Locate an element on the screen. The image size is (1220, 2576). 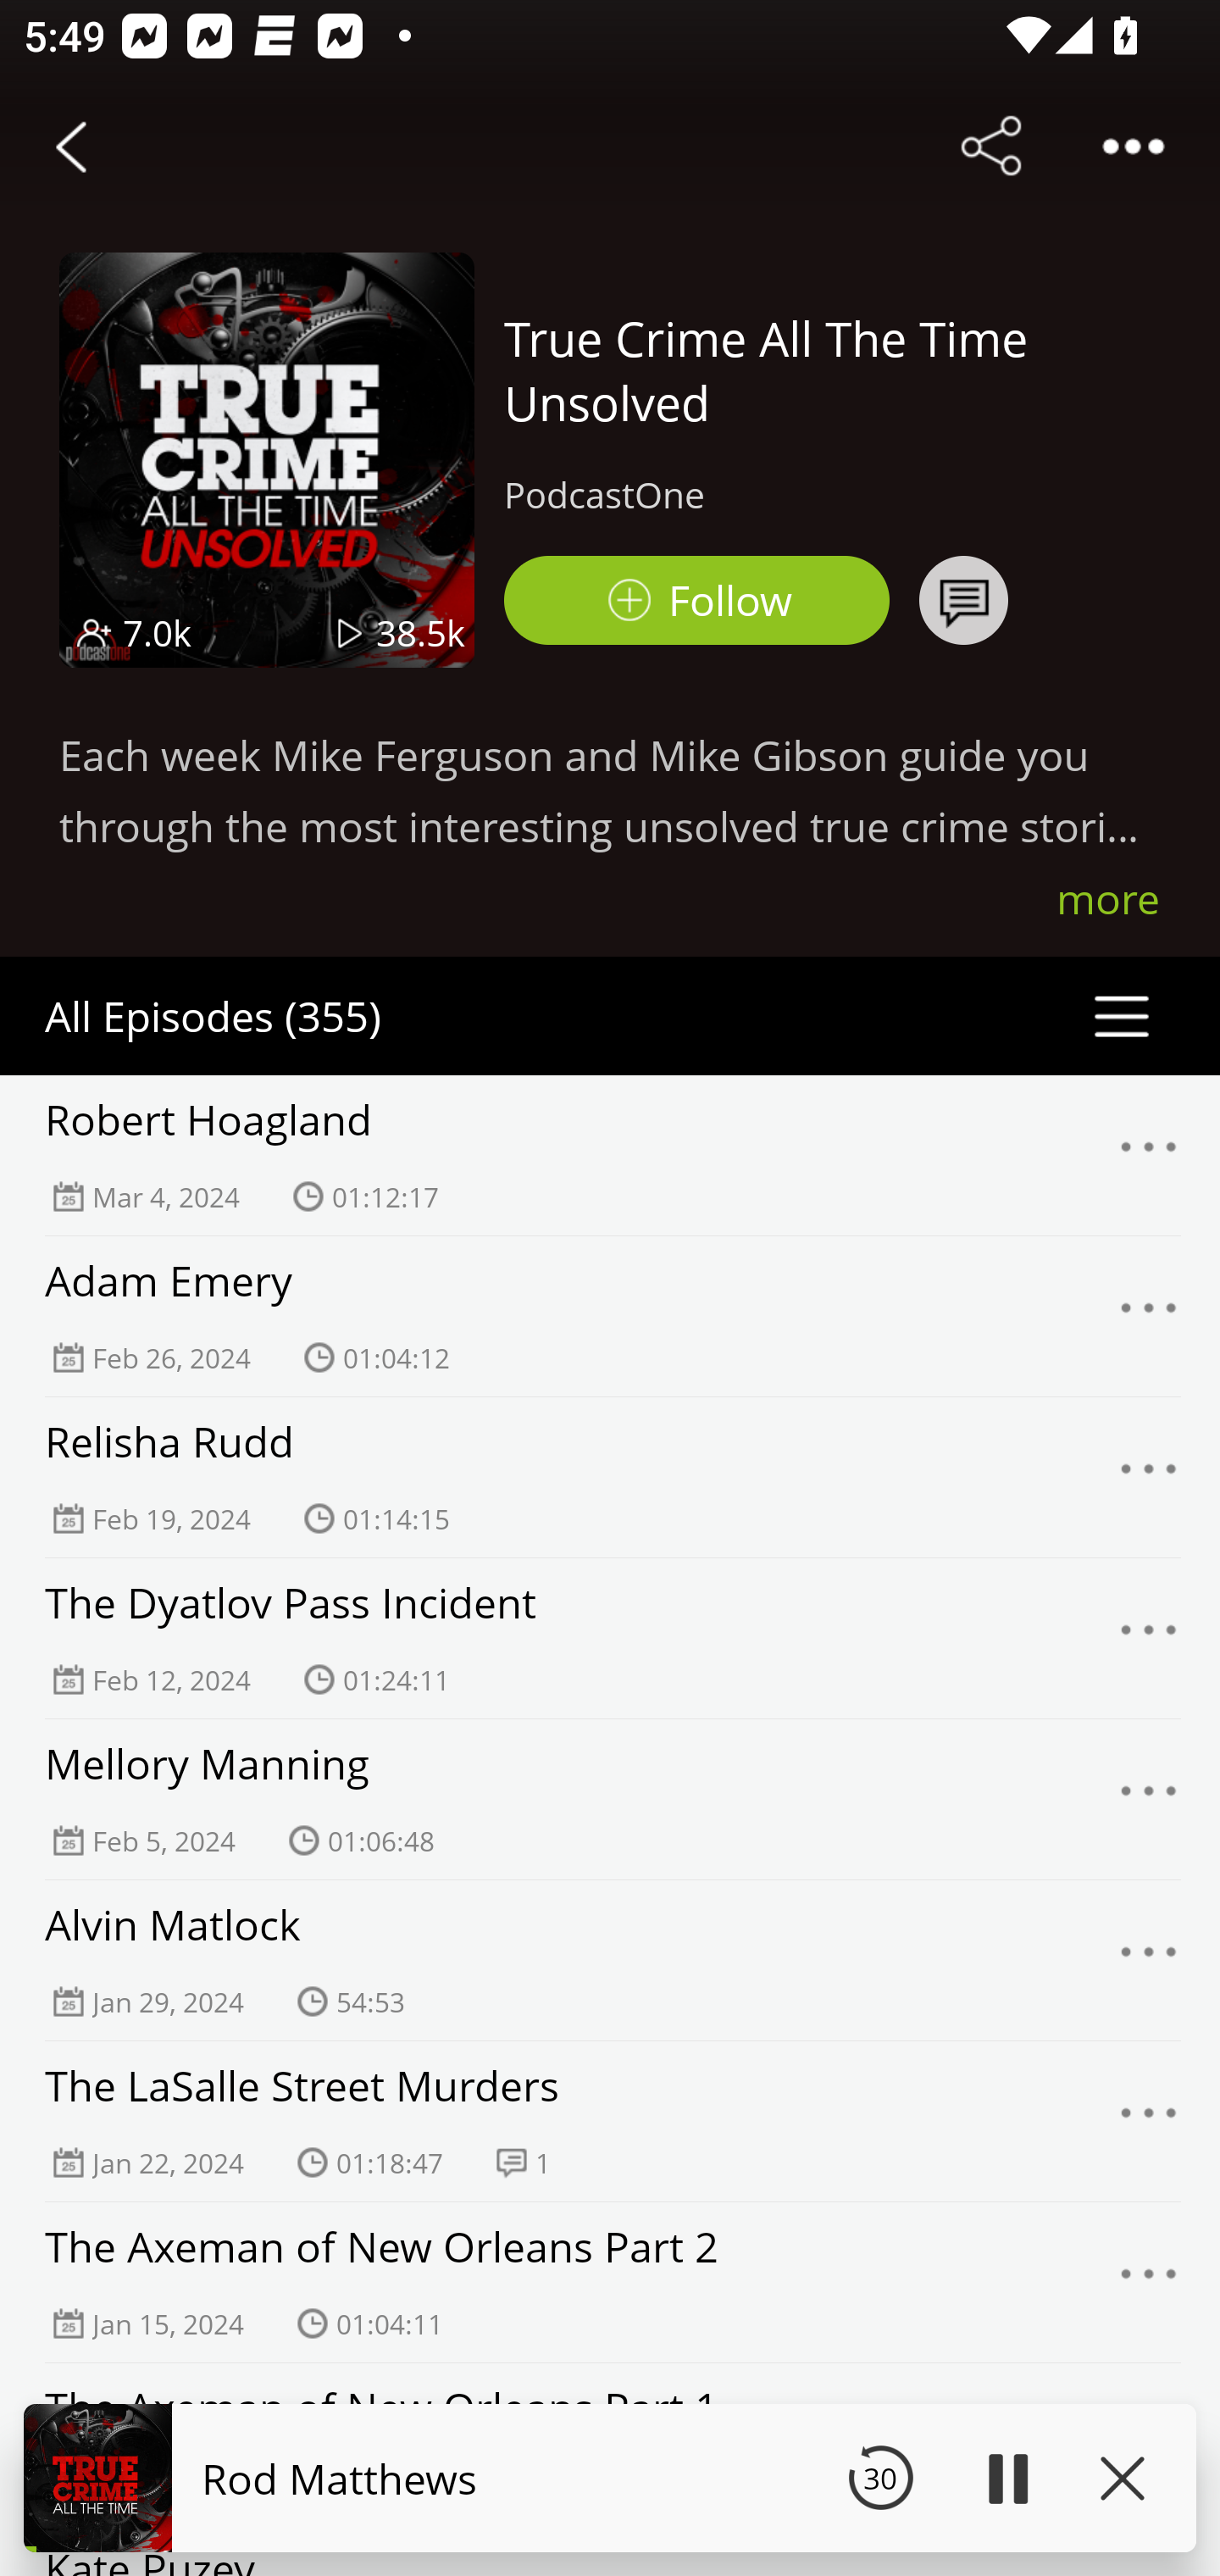
more is located at coordinates (1108, 898).